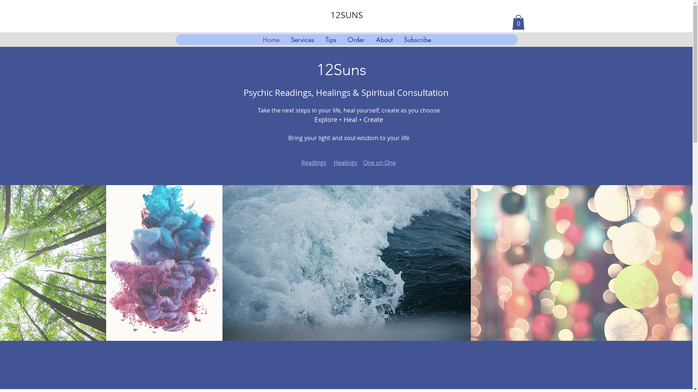 This screenshot has width=698, height=392. Describe the element at coordinates (313, 163) in the screenshot. I see `Readings` at that location.